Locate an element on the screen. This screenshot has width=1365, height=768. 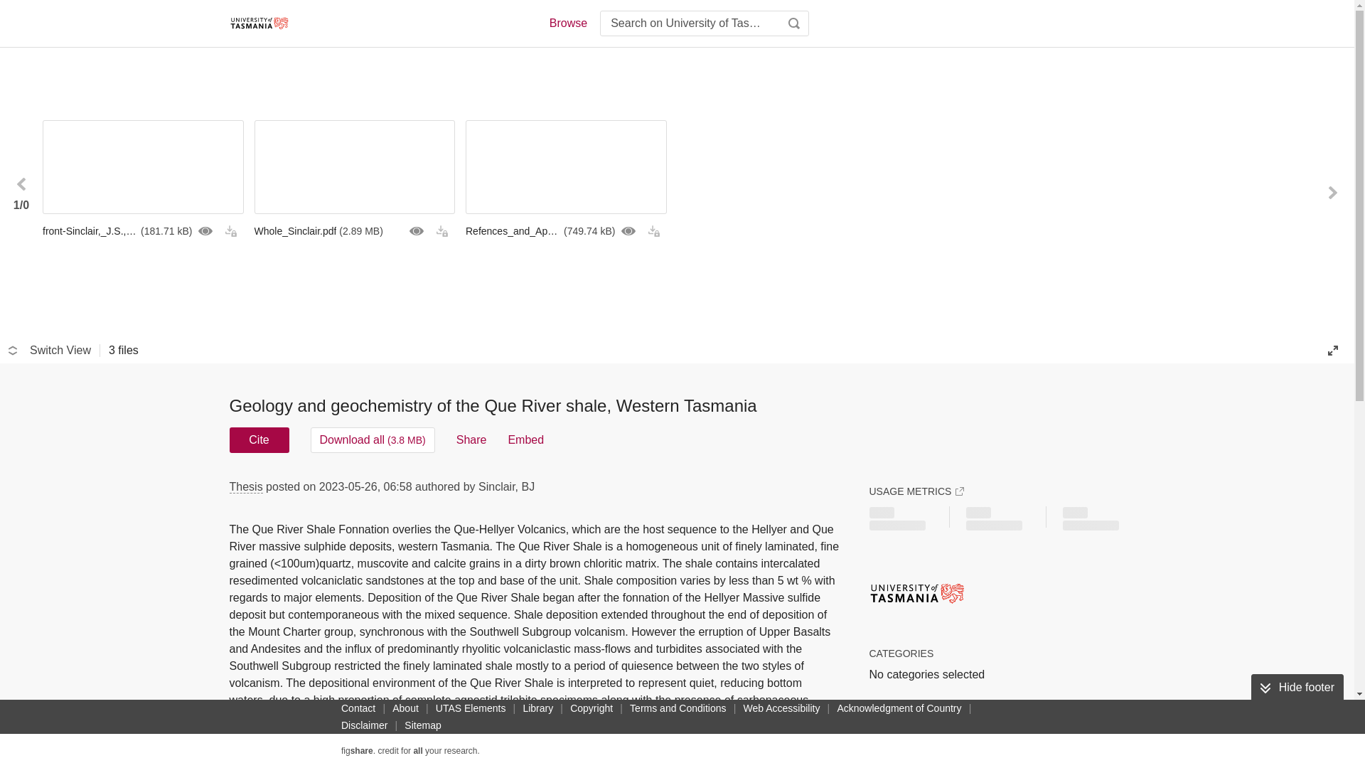
Share is located at coordinates (471, 439).